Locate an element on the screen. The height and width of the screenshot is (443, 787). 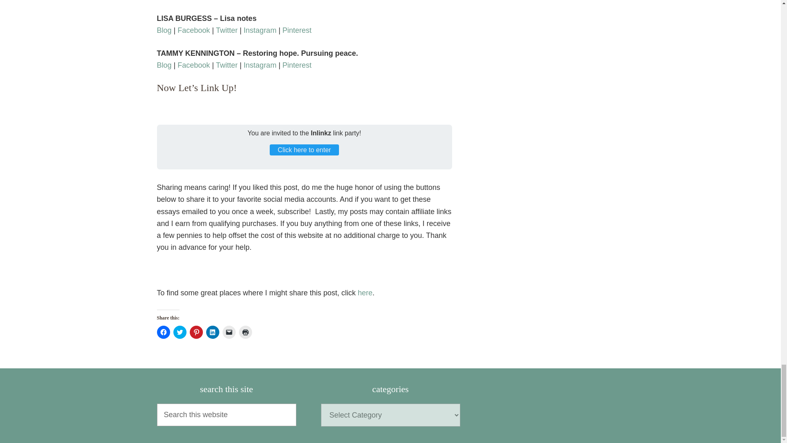
Click to print is located at coordinates (245, 332).